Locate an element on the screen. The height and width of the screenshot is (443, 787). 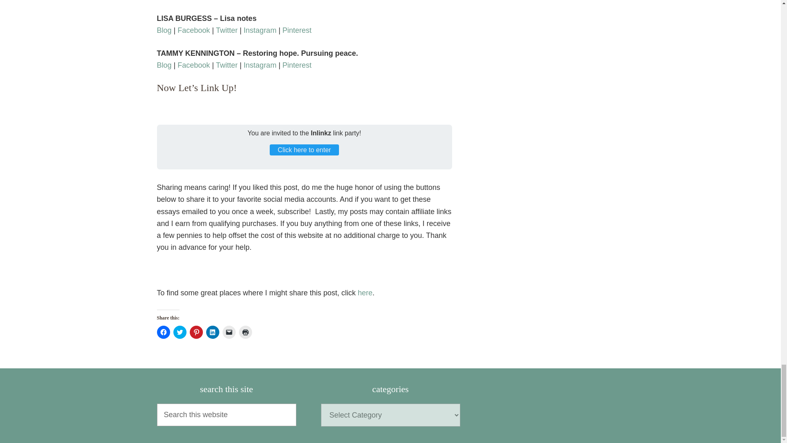
Click to print is located at coordinates (245, 332).